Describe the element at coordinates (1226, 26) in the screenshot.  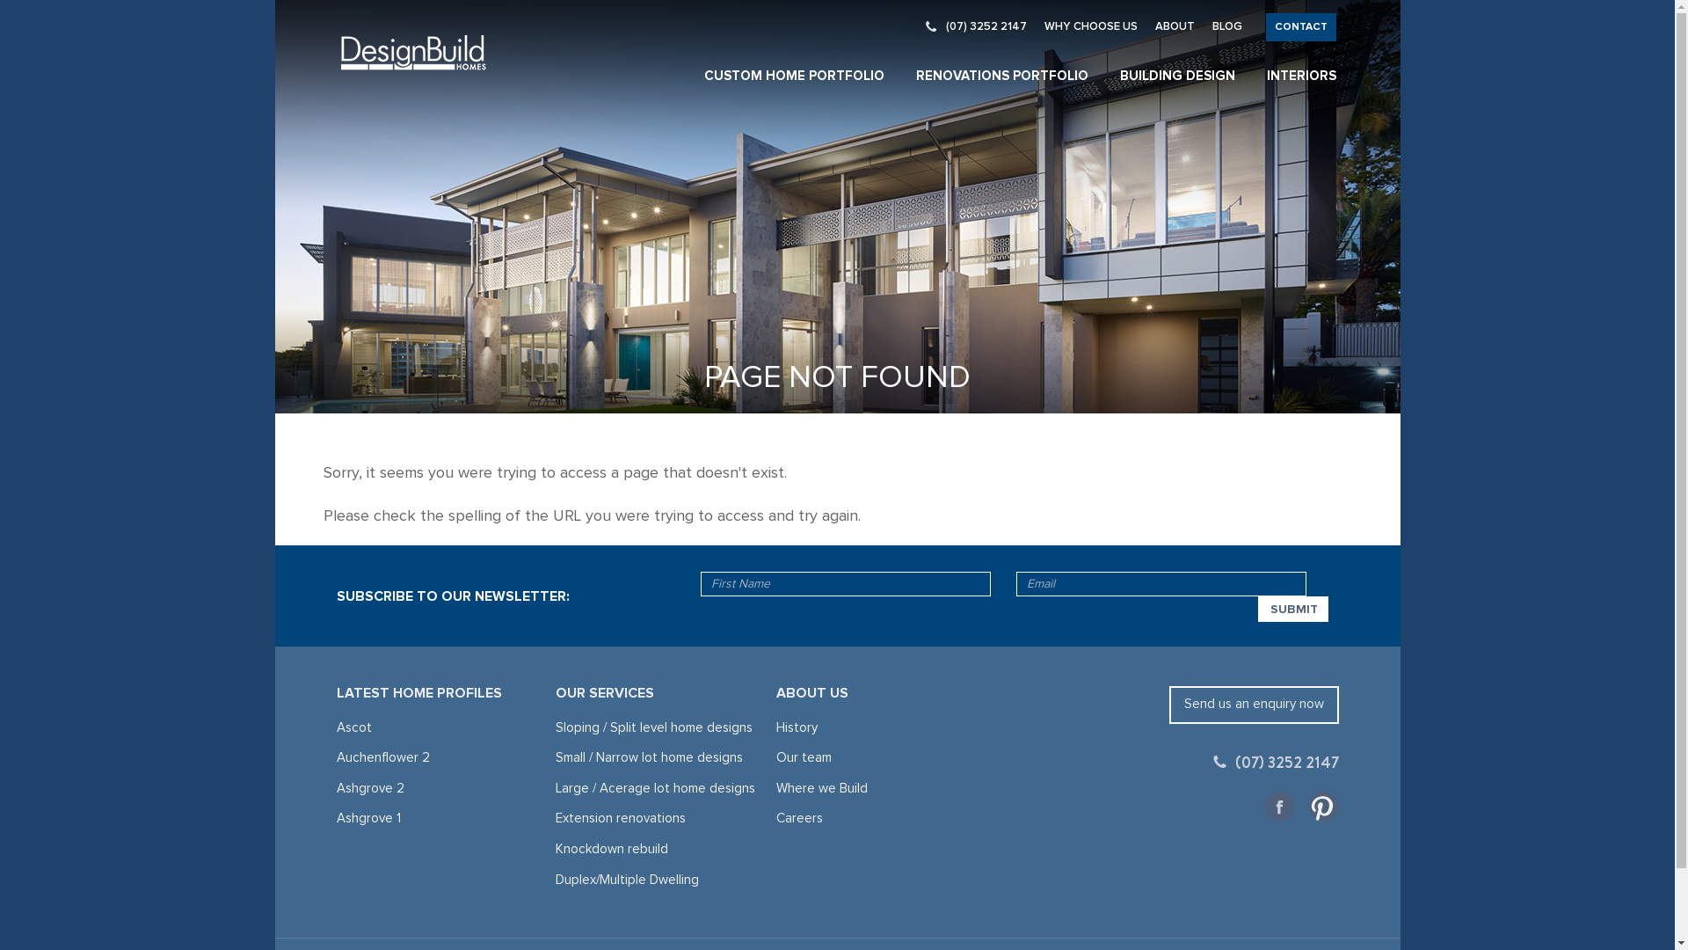
I see `BLOG` at that location.